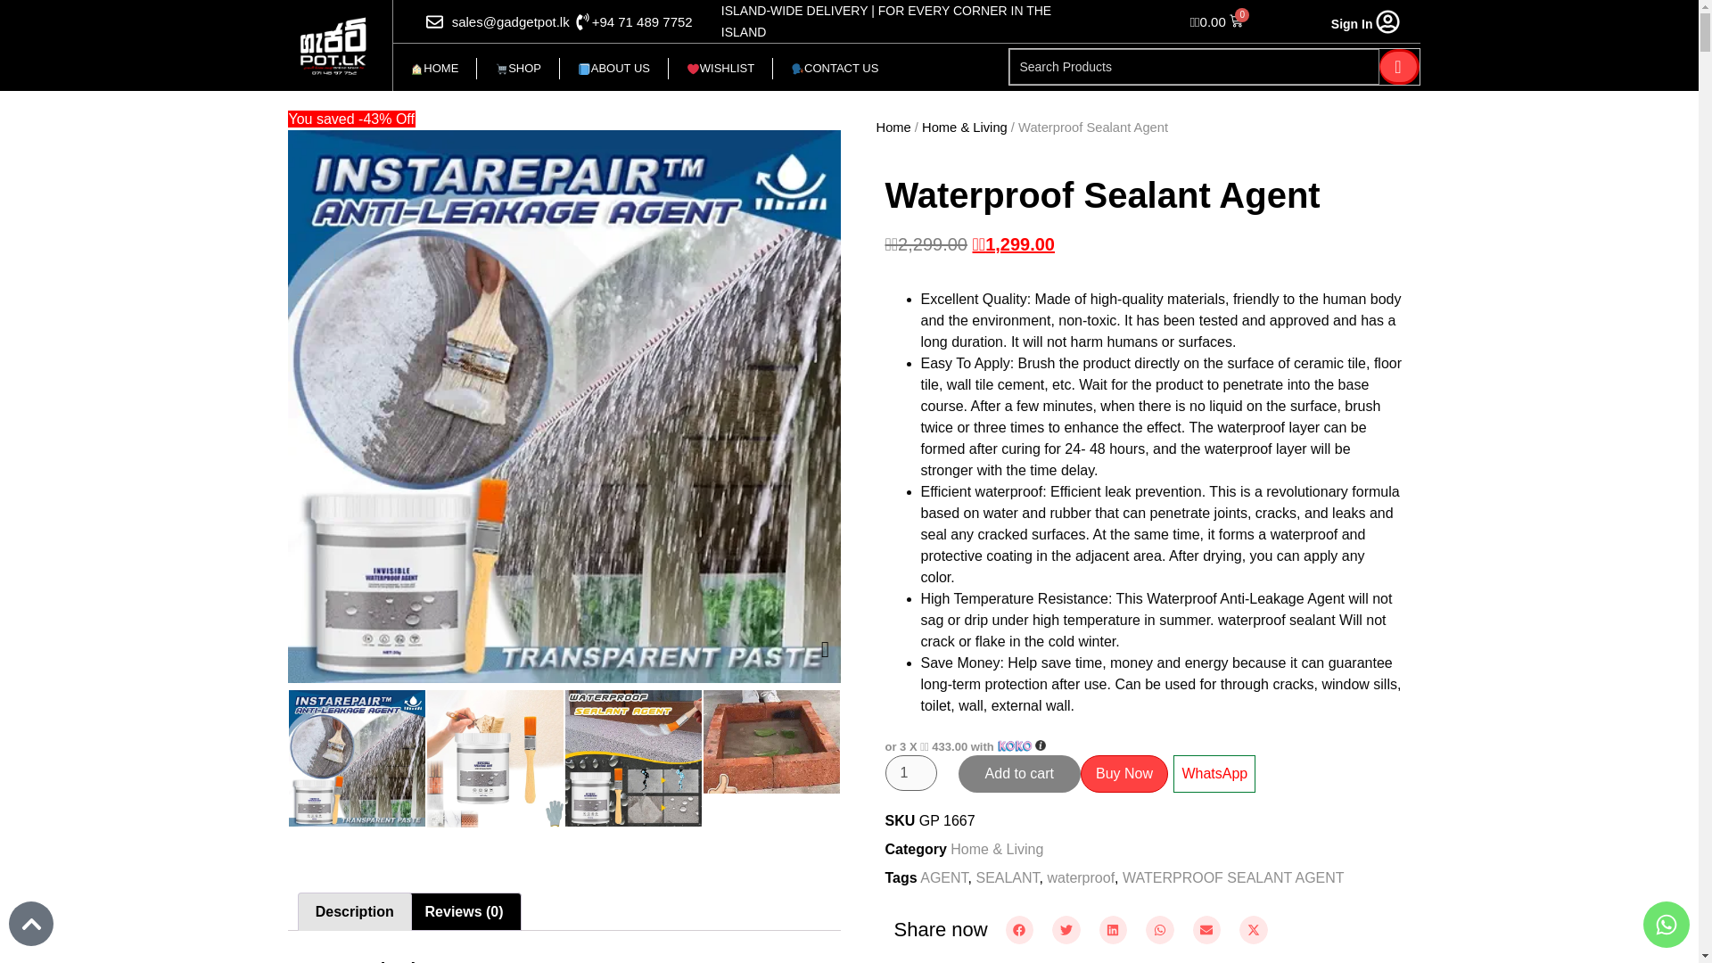 This screenshot has height=963, width=1712. Describe the element at coordinates (720, 69) in the screenshot. I see `WISHLIST` at that location.